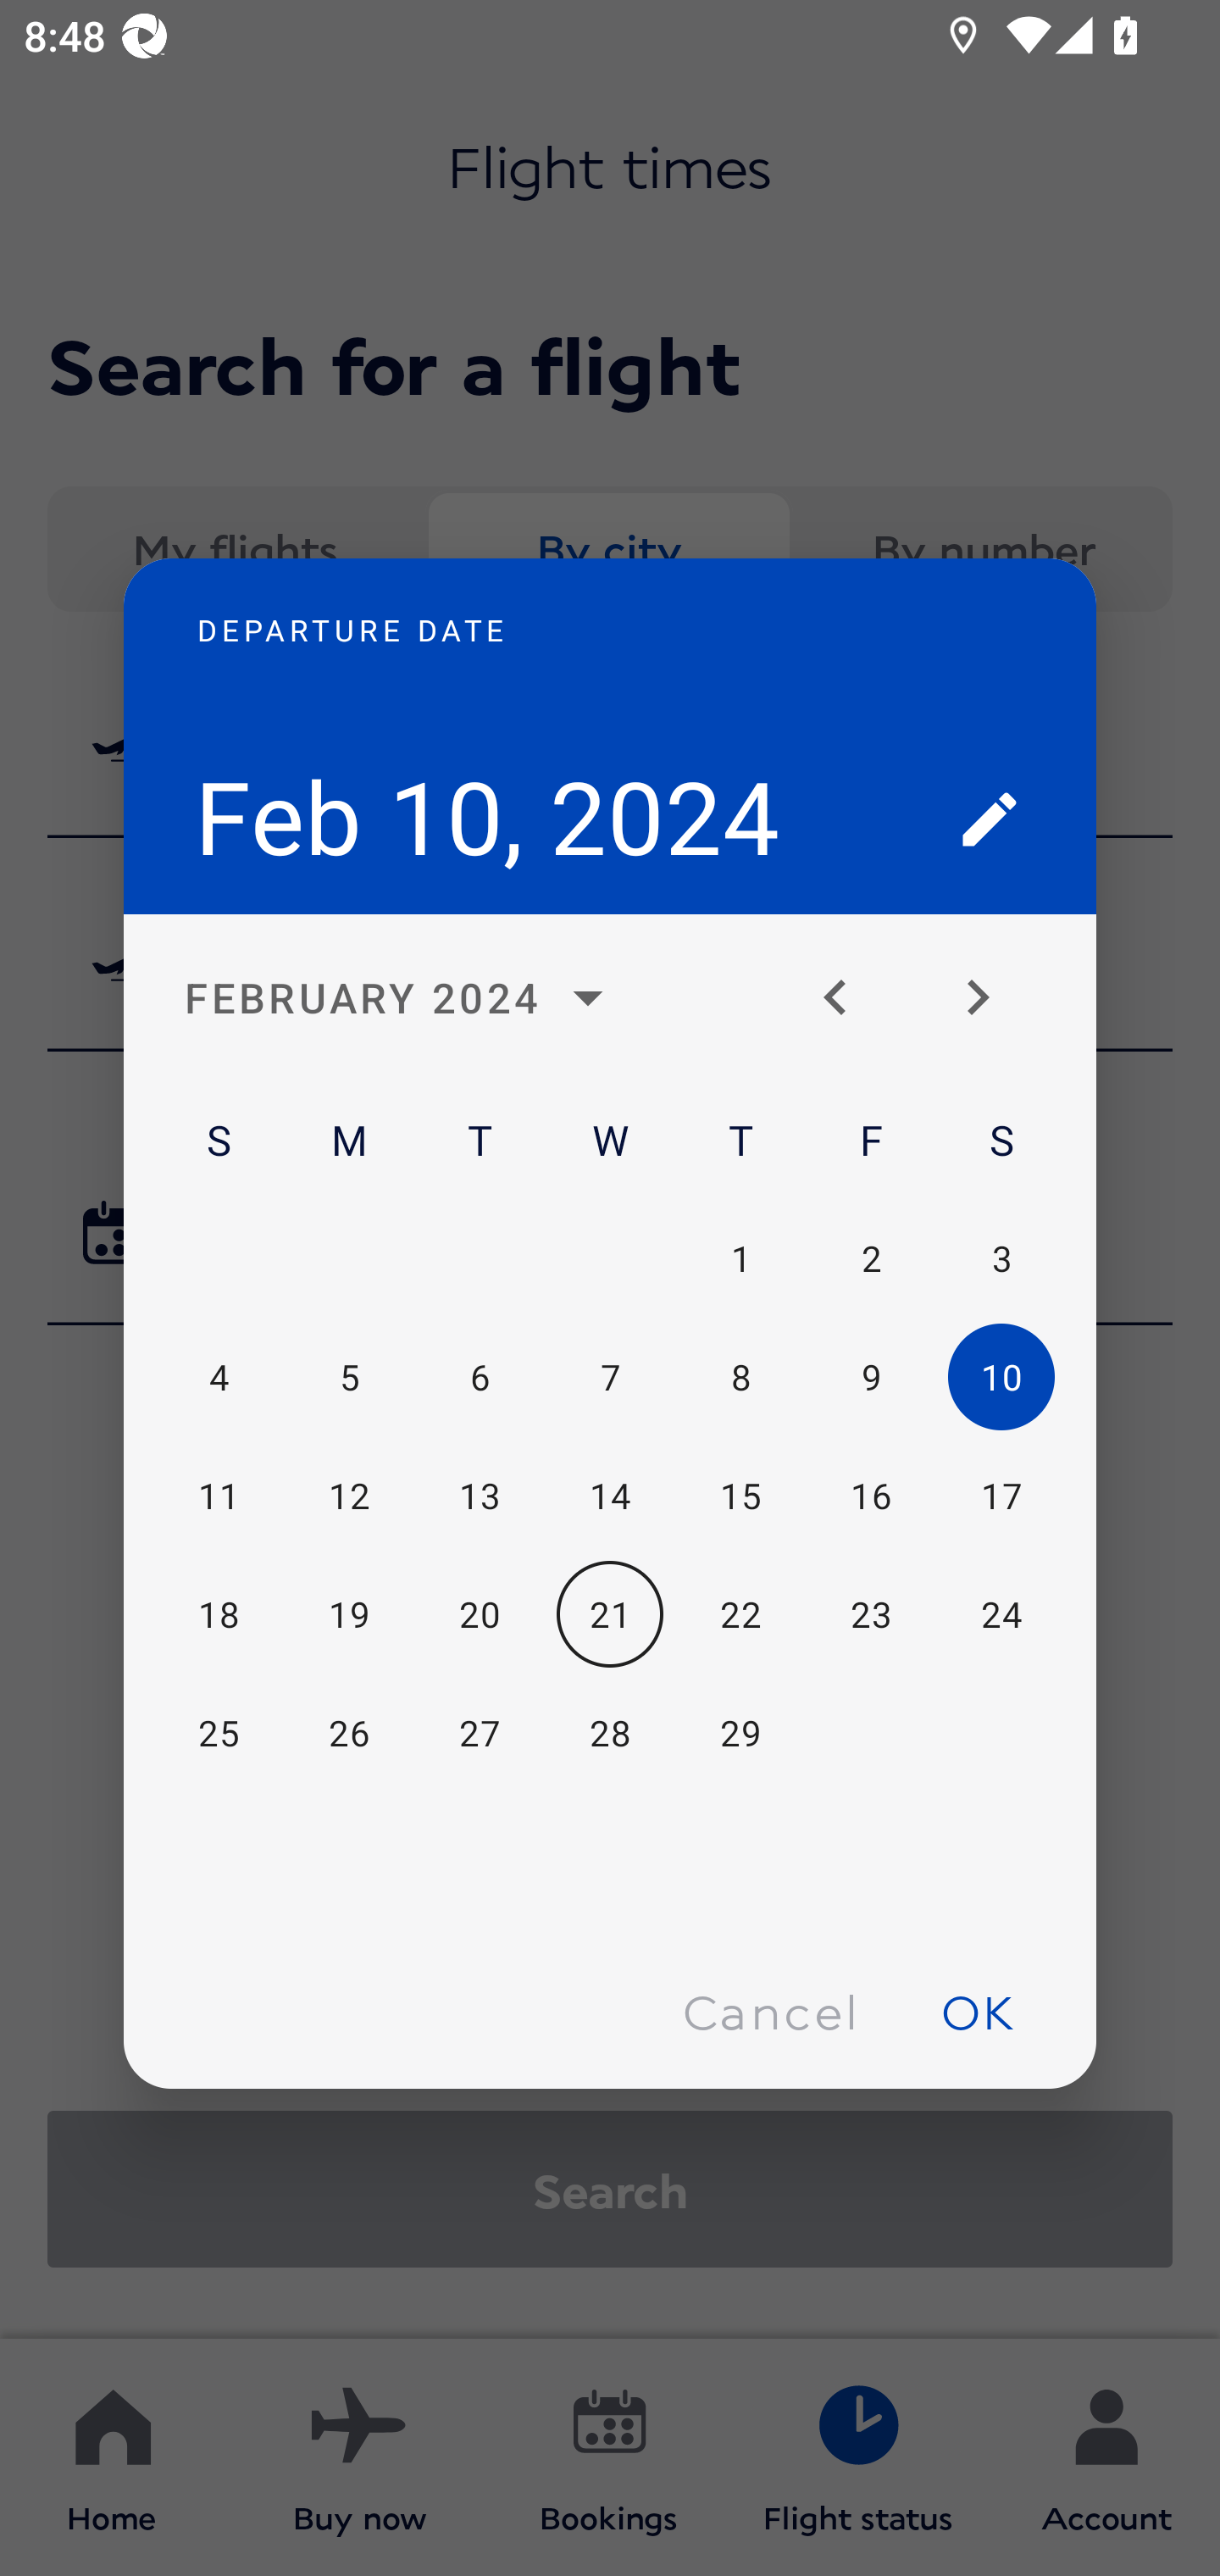  Describe the element at coordinates (219, 1378) in the screenshot. I see `4 Sun, Feb 4` at that location.